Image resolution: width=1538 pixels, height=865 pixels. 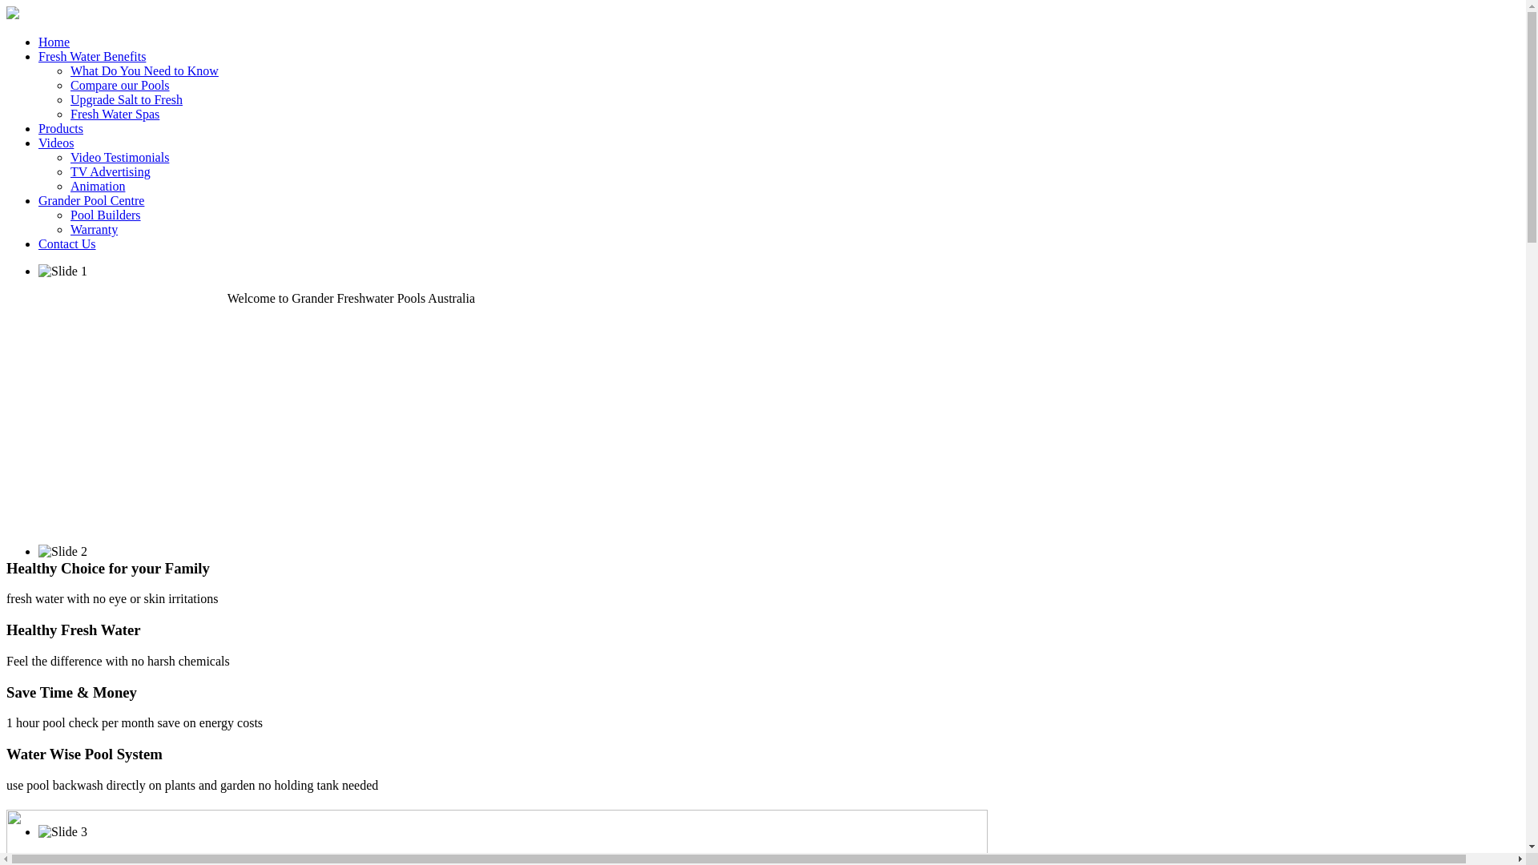 What do you see at coordinates (91, 200) in the screenshot?
I see `Grander Pool Centre` at bounding box center [91, 200].